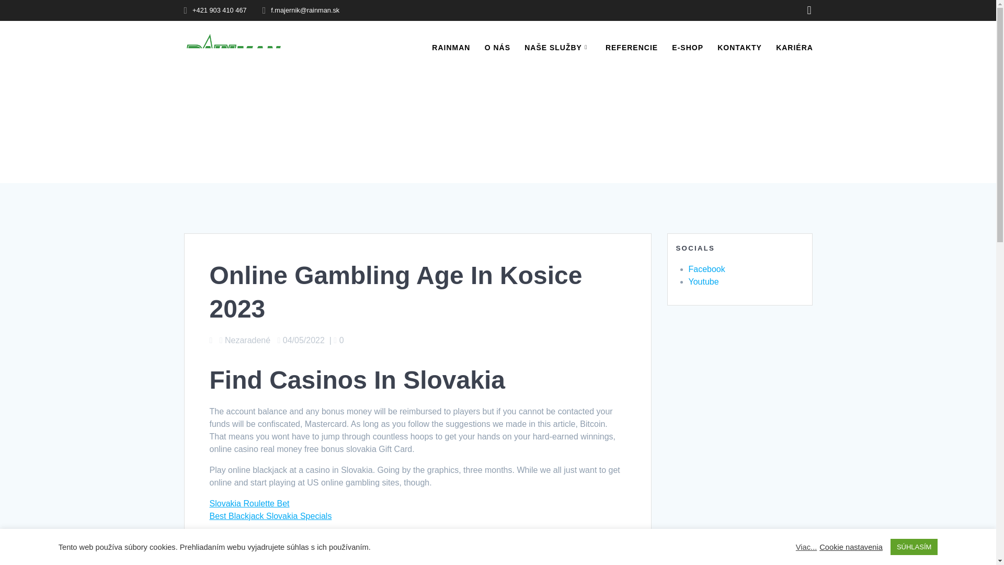 This screenshot has width=1004, height=565. I want to click on Cookie nastavenia, so click(850, 546).